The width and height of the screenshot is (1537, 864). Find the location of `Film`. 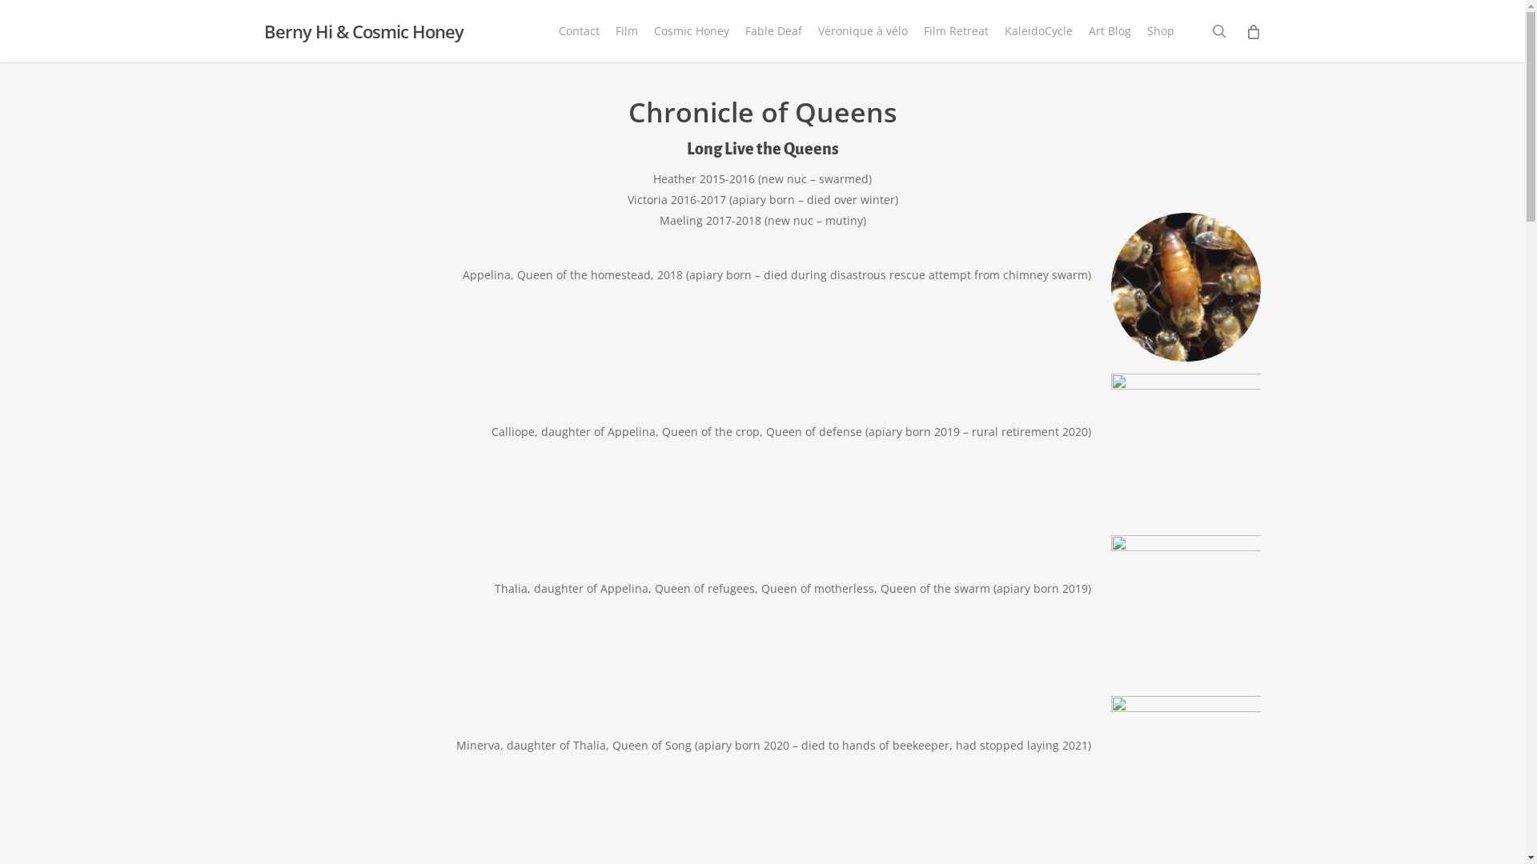

Film is located at coordinates (627, 31).